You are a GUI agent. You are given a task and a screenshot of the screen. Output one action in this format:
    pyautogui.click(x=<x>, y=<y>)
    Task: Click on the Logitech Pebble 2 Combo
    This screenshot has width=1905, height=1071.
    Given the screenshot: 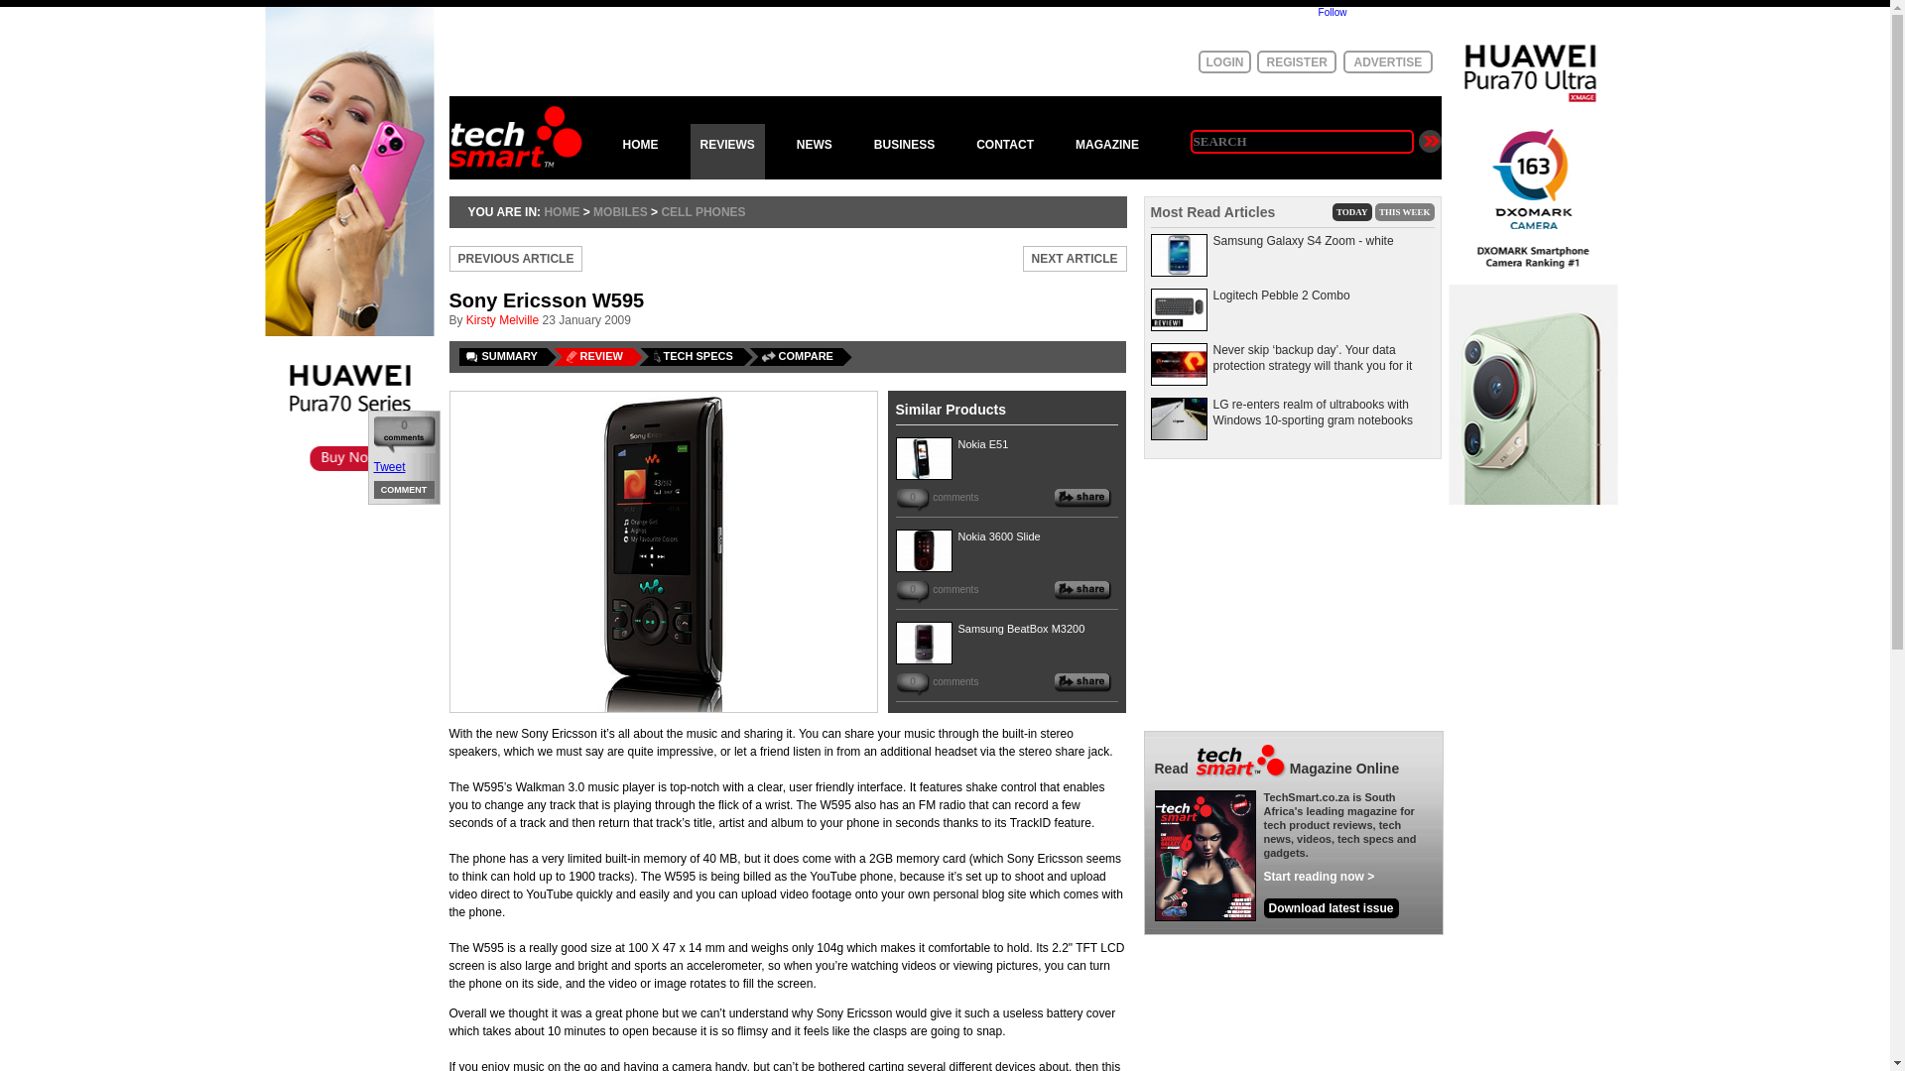 What is the action you would take?
    pyautogui.click(x=1280, y=295)
    